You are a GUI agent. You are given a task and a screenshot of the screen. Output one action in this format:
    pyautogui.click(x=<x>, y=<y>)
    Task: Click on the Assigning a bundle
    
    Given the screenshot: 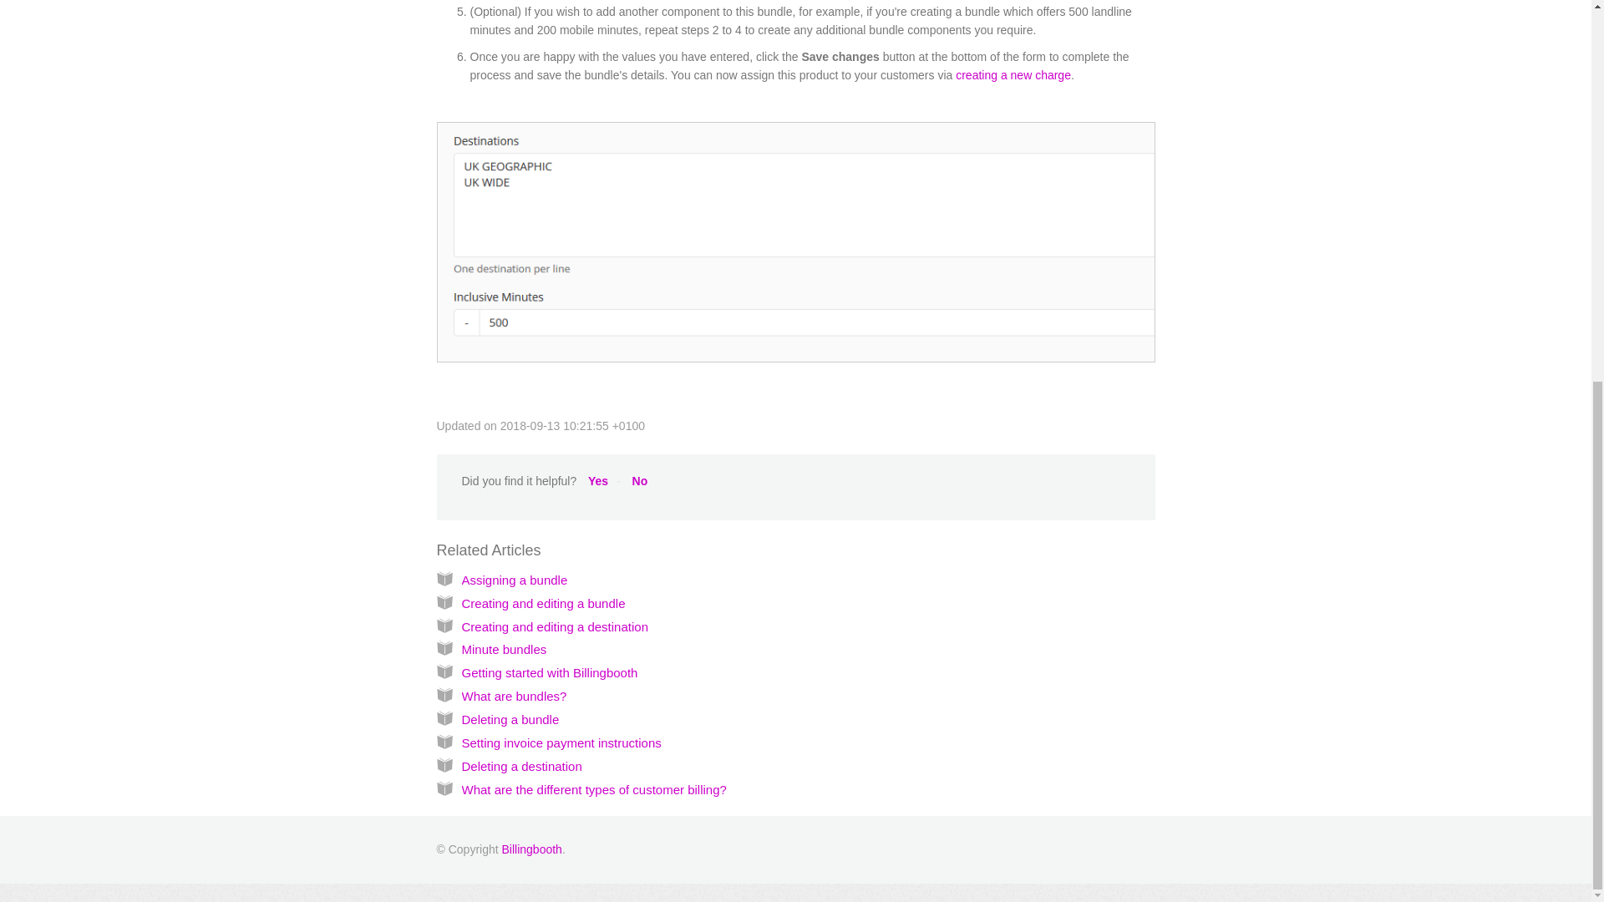 What is the action you would take?
    pyautogui.click(x=515, y=580)
    